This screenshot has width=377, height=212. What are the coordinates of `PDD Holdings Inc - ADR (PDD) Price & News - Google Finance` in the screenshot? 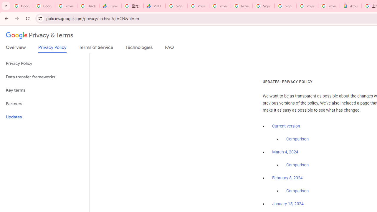 It's located at (154, 6).